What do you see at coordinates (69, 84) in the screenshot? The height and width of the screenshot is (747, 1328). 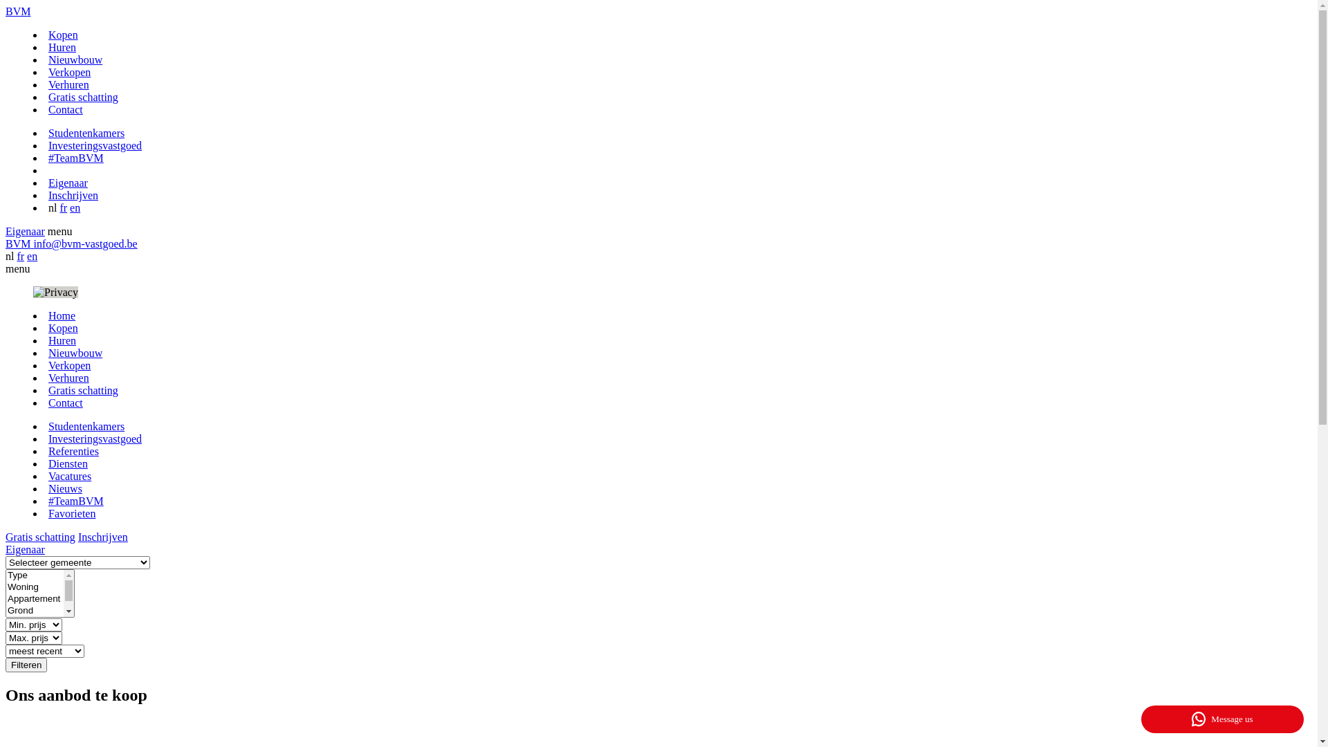 I see `Verhuren` at bounding box center [69, 84].